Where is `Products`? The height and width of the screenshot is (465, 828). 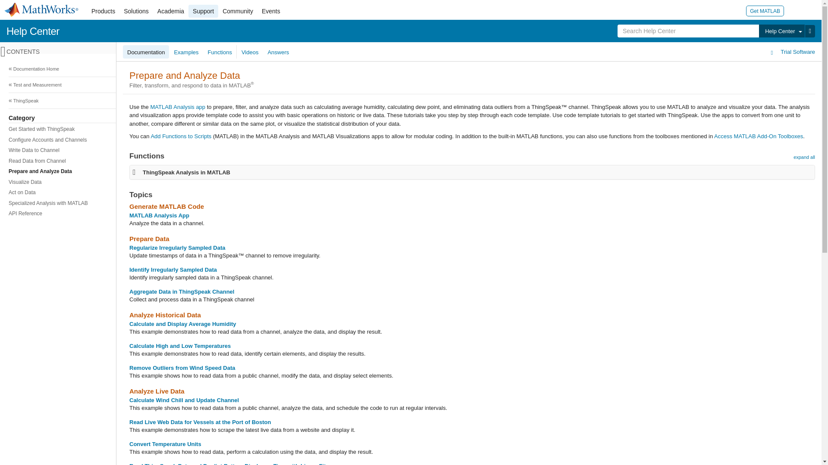
Products is located at coordinates (103, 11).